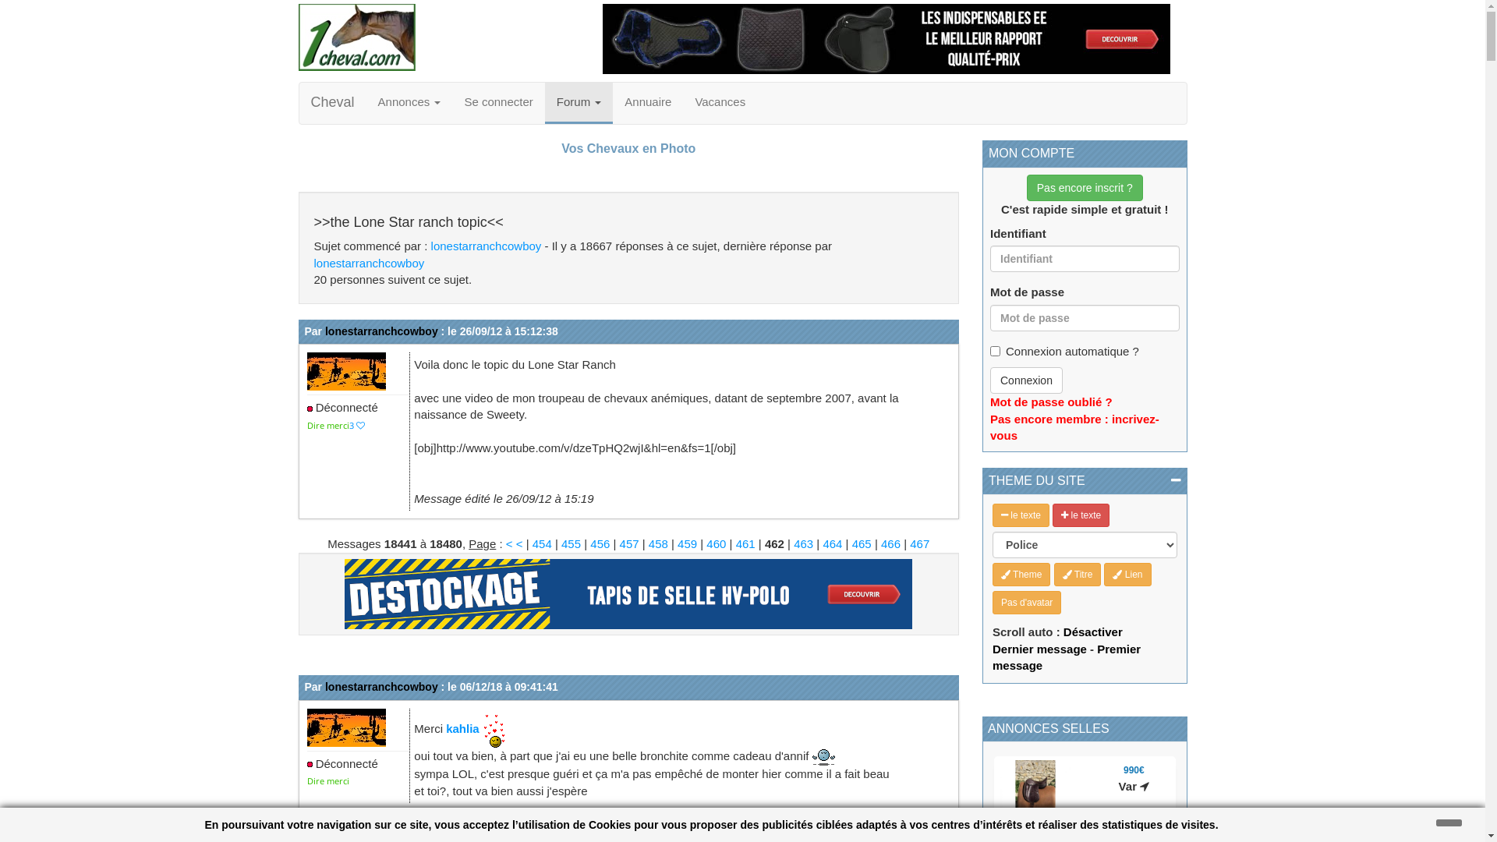 The width and height of the screenshot is (1497, 842). I want to click on lonestarranchcowboy, so click(487, 246).